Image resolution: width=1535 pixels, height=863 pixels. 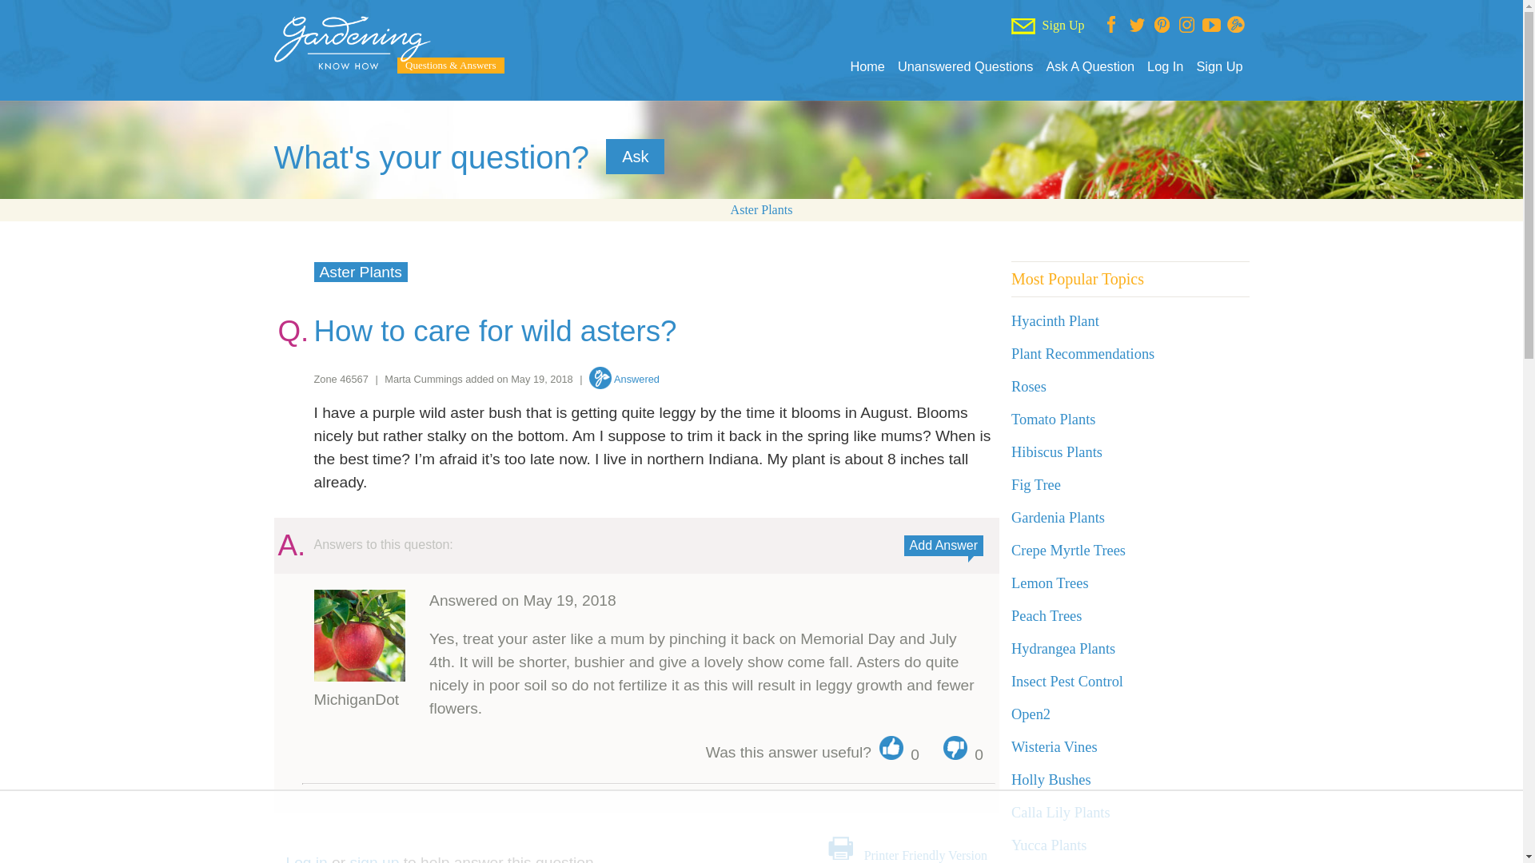 I want to click on Roses, so click(x=1029, y=387).